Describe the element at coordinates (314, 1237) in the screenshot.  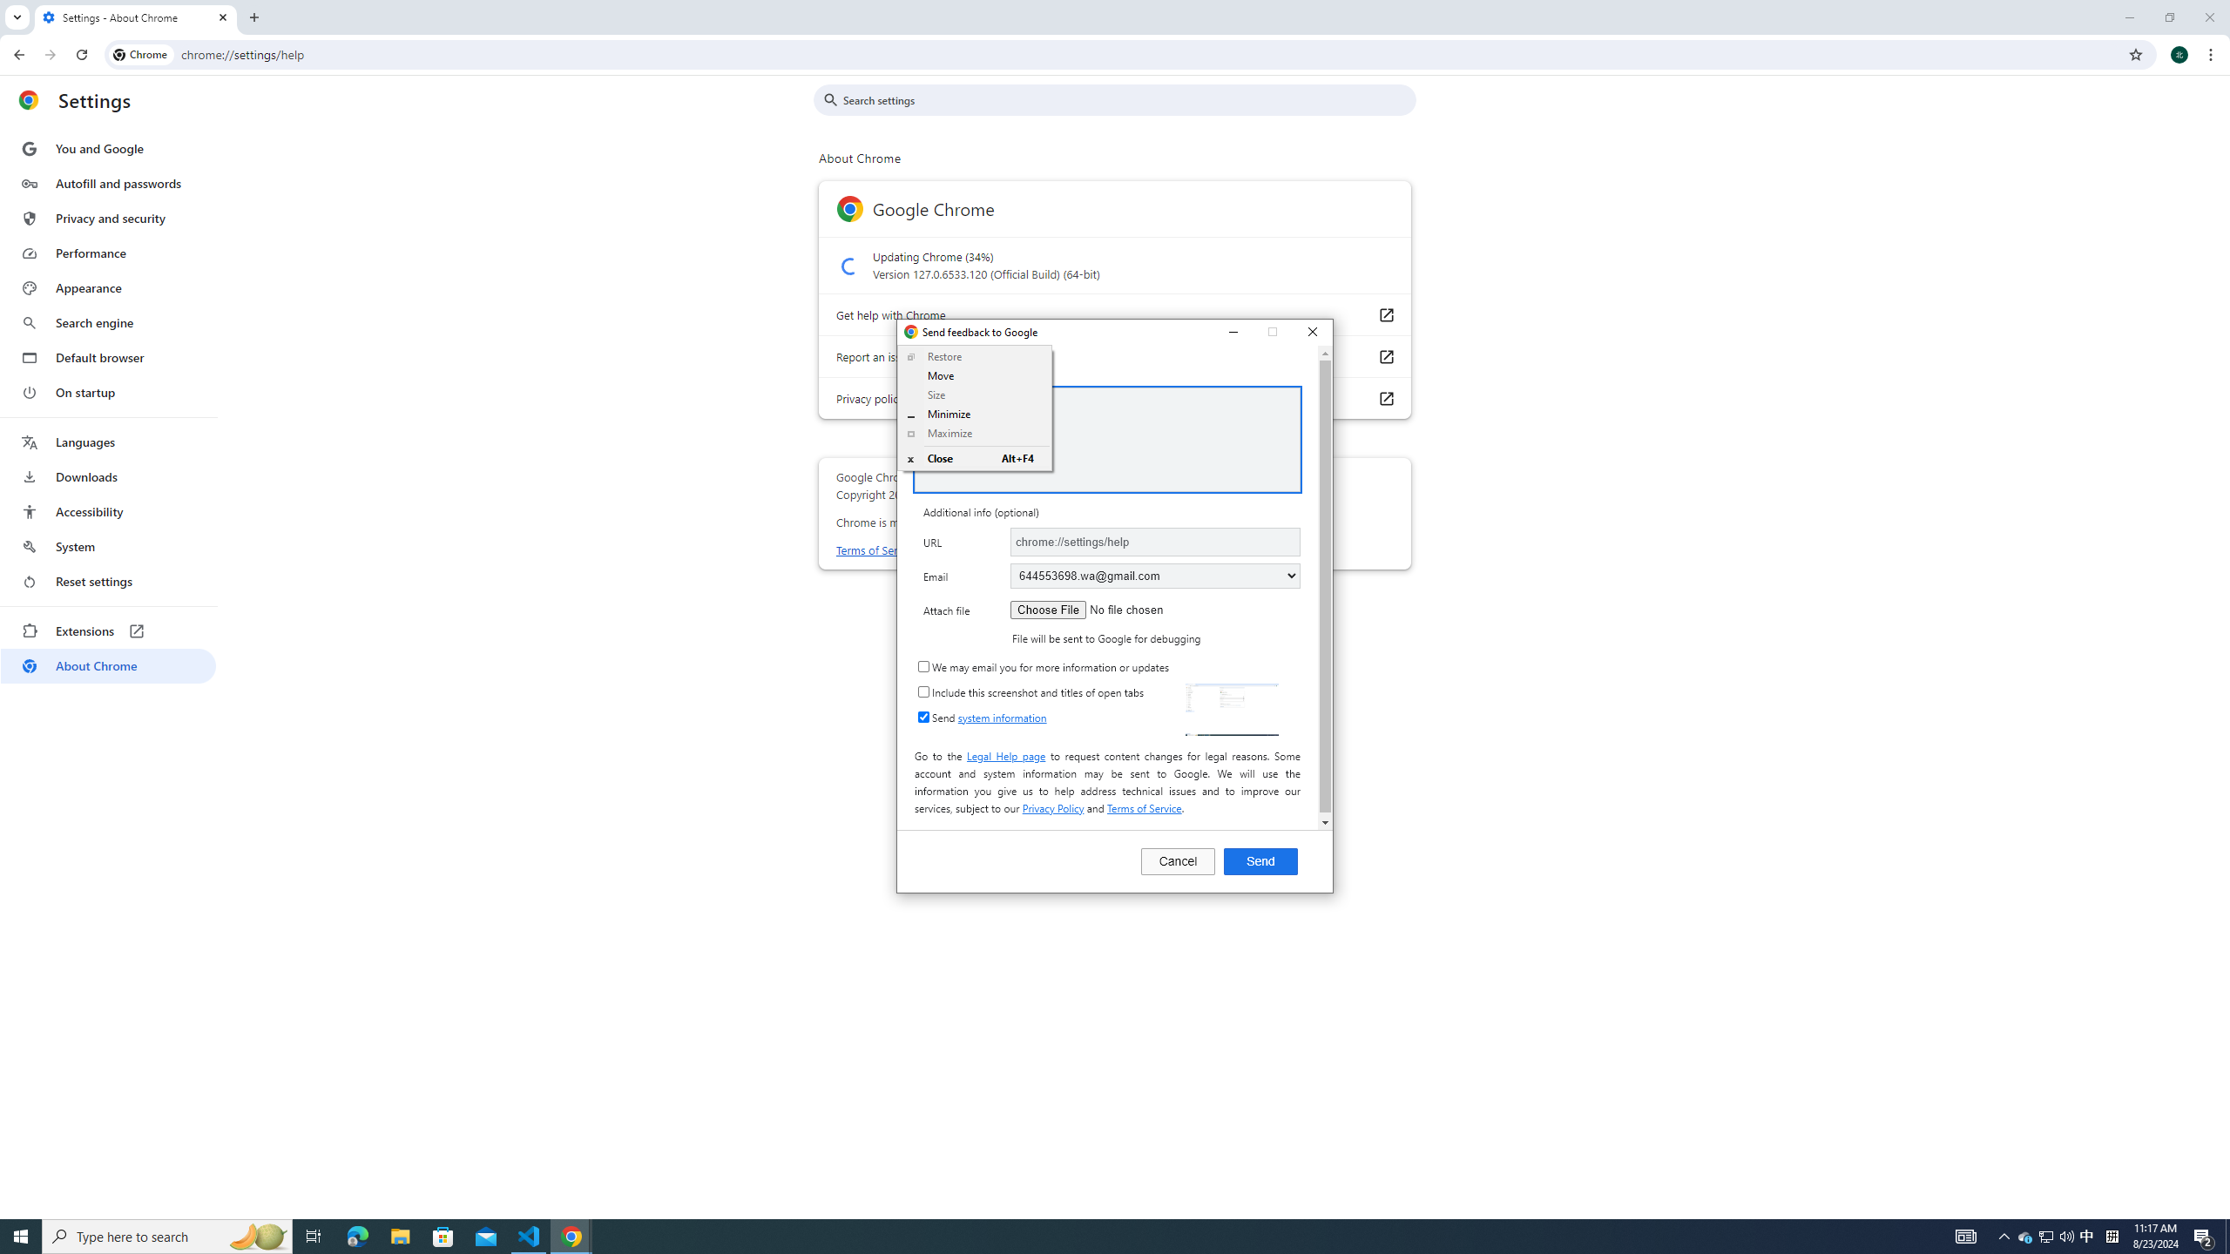
I see `Task View` at that location.